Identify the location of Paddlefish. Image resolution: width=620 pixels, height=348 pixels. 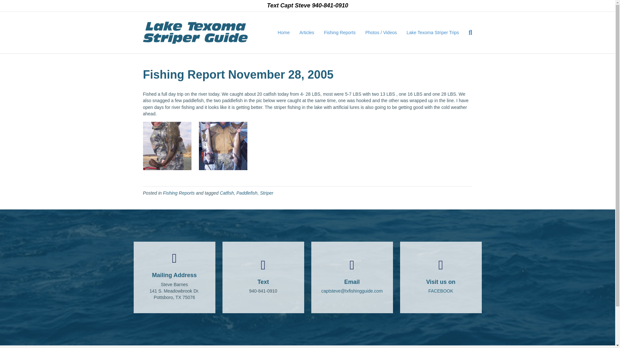
(247, 193).